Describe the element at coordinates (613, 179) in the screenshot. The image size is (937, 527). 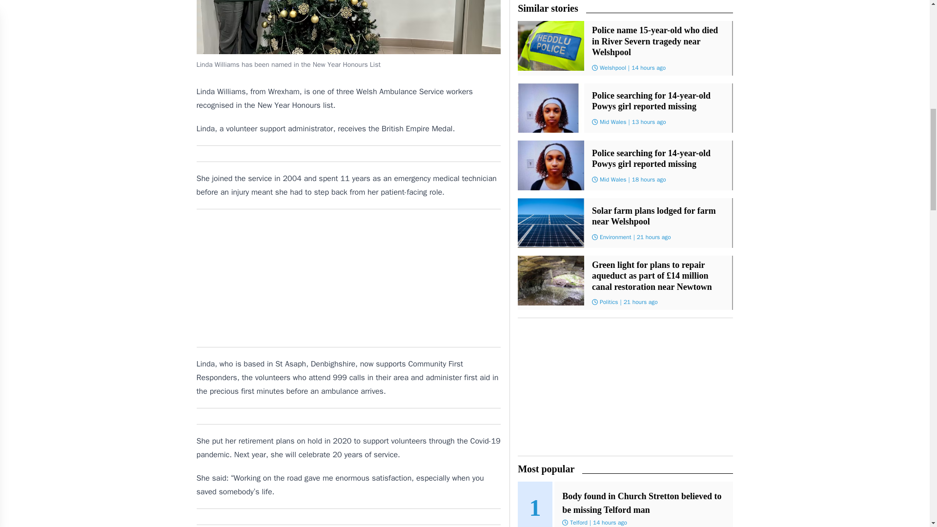
I see `Mid Wales` at that location.